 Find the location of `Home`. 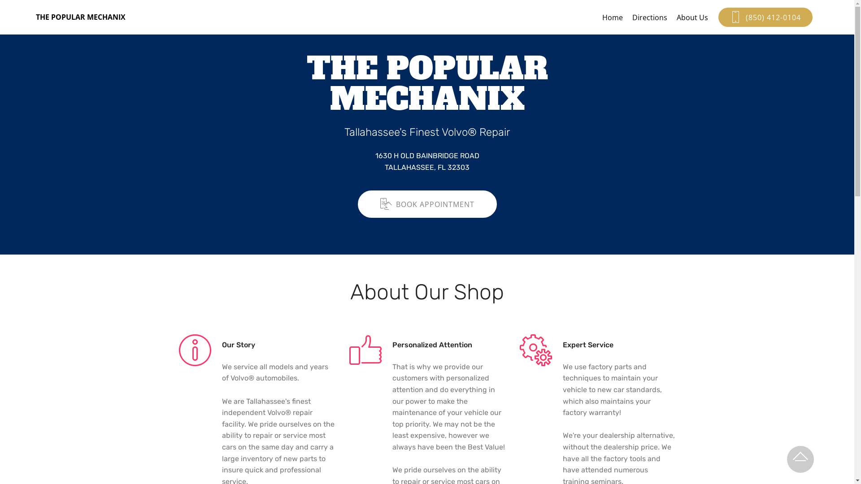

Home is located at coordinates (613, 17).